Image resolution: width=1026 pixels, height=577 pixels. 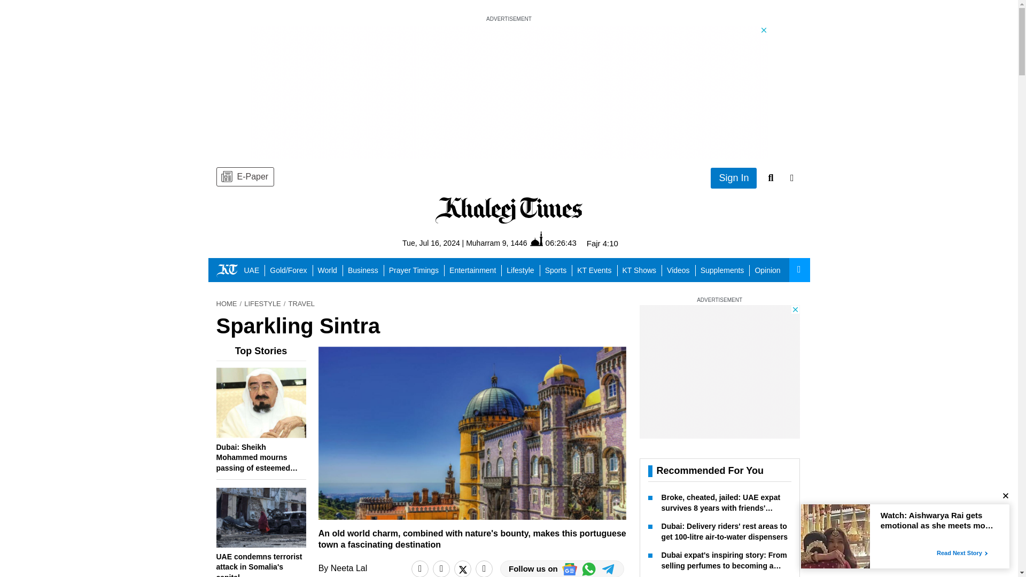 I want to click on E-Paper, so click(x=245, y=176).